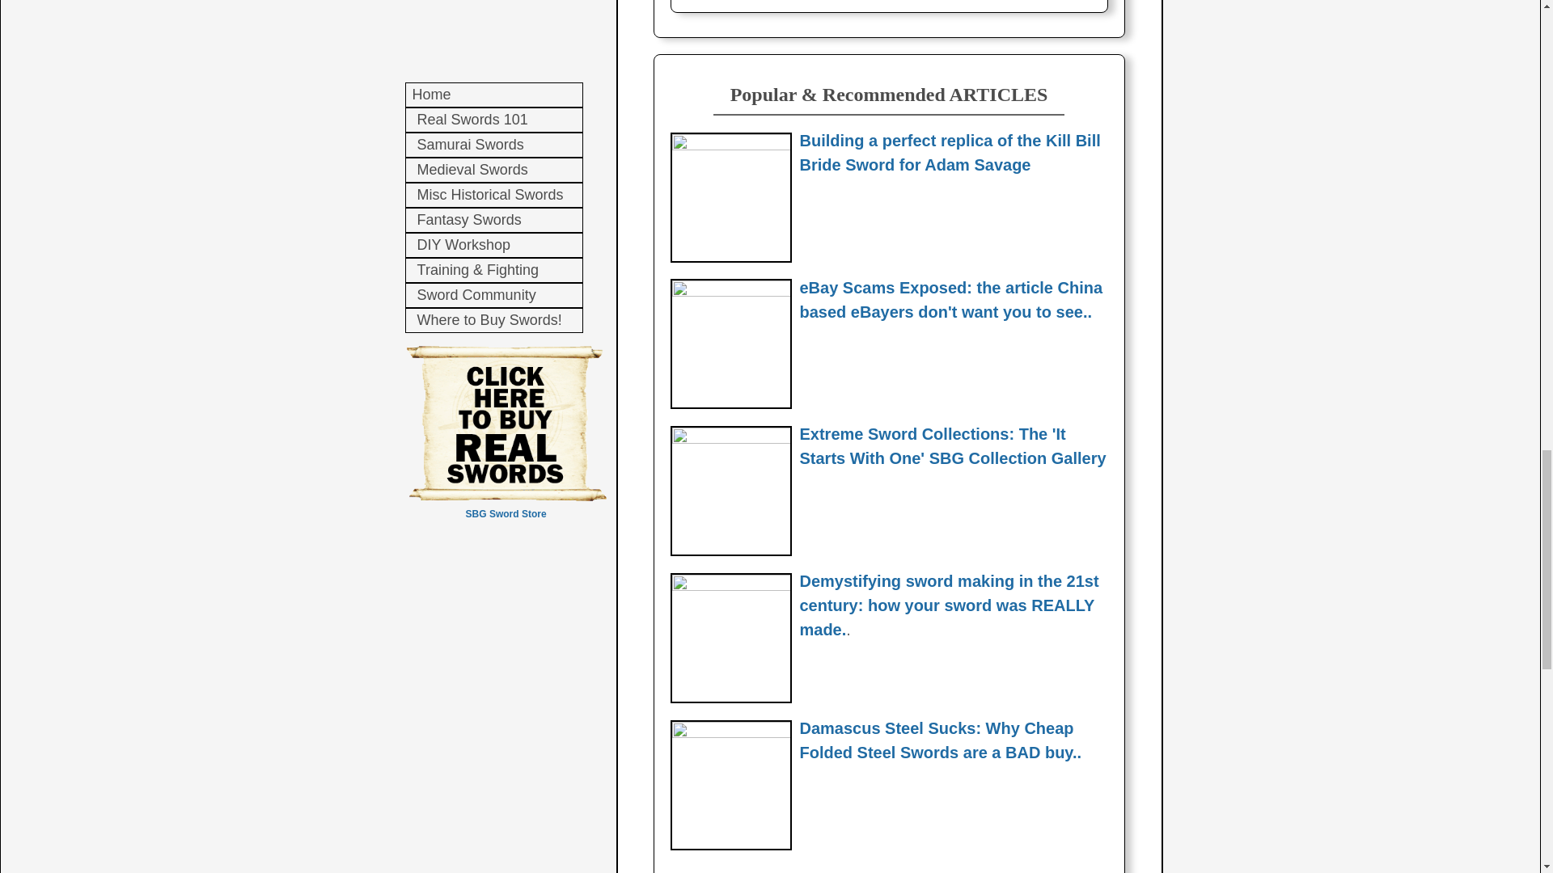 The height and width of the screenshot is (873, 1553). What do you see at coordinates (730, 145) in the screenshot?
I see `Go to Hattori Hanzo Sword Build` at bounding box center [730, 145].